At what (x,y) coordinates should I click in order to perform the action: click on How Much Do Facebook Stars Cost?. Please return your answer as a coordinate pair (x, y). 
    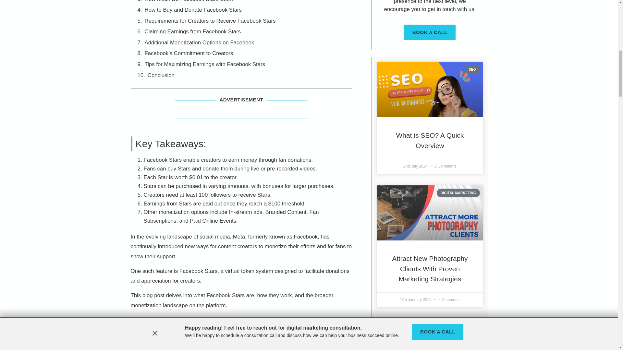
    Looking at the image, I should click on (189, 1).